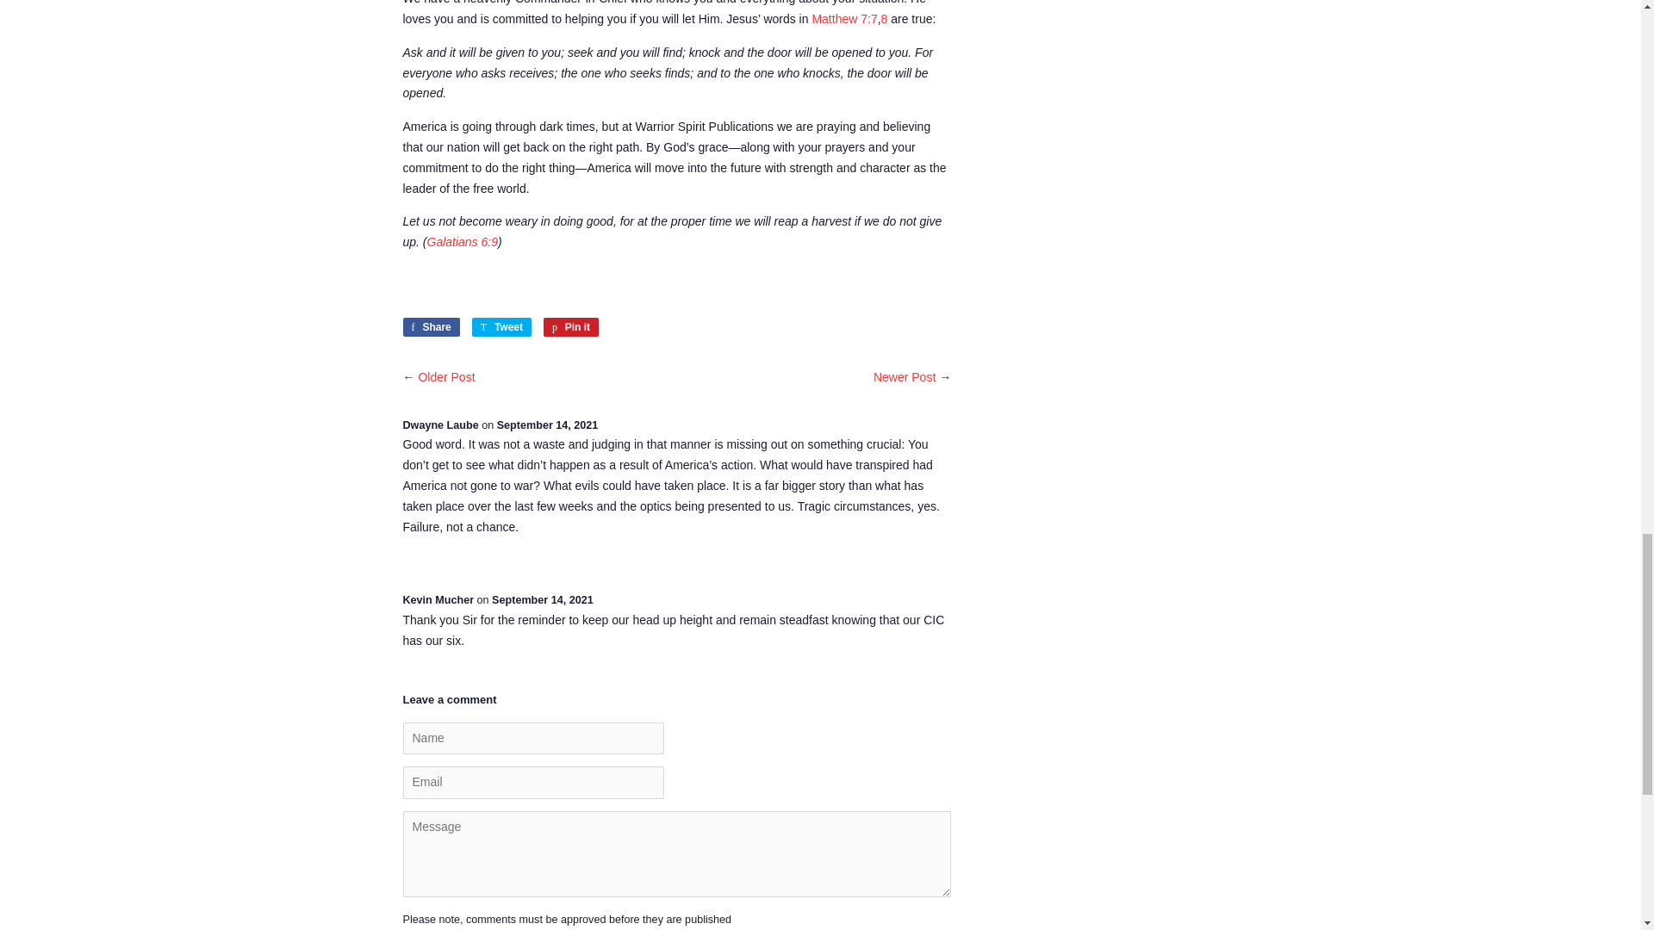 This screenshot has height=930, width=1654. I want to click on Pin on Pinterest, so click(905, 377).